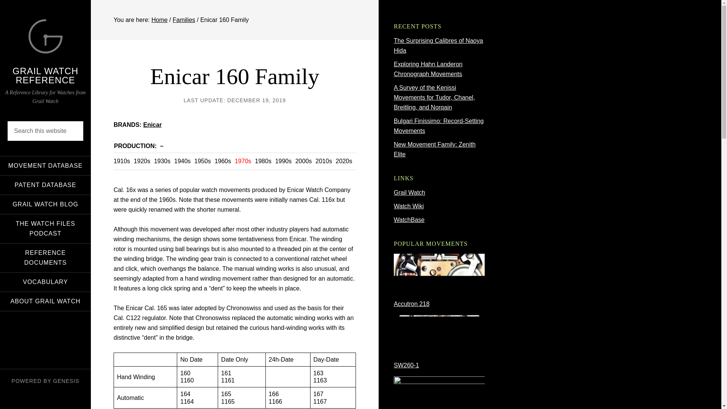 The height and width of the screenshot is (409, 727). I want to click on THE WATCH FILES PODCAST, so click(45, 228).